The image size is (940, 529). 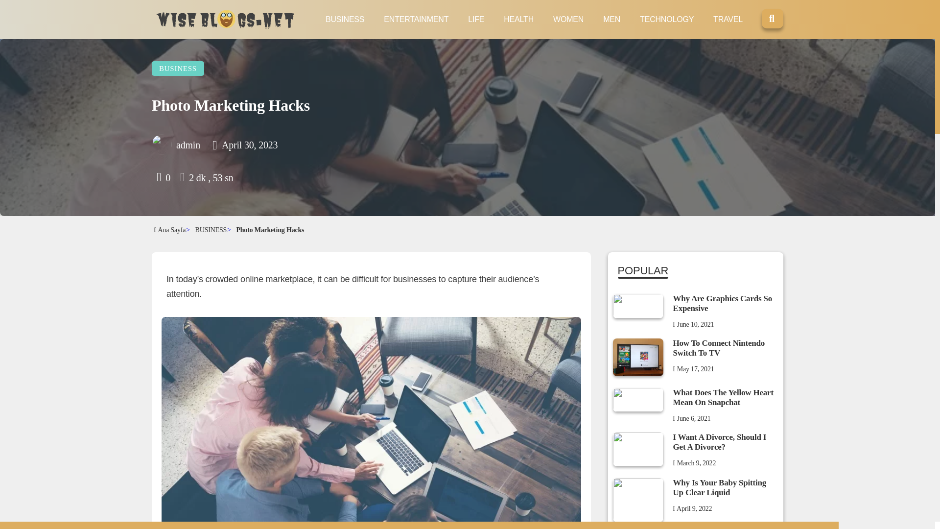 What do you see at coordinates (416, 19) in the screenshot?
I see `ENTERTAINMENT` at bounding box center [416, 19].